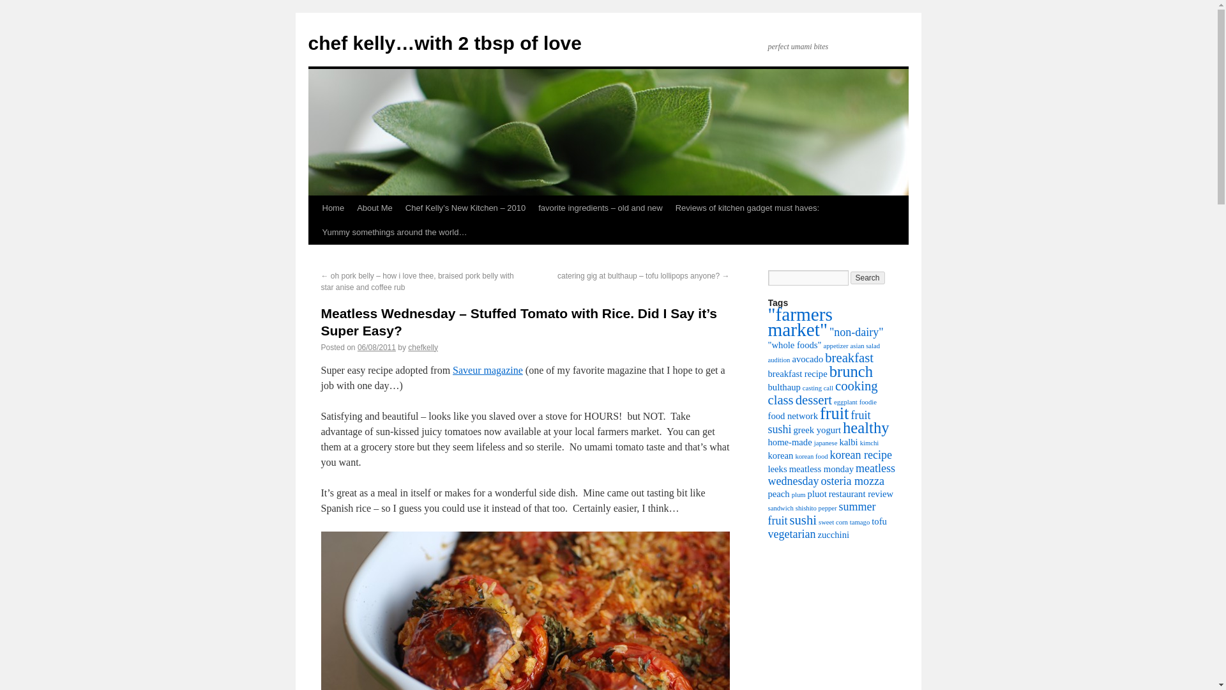  Describe the element at coordinates (525, 611) in the screenshot. I see `stuffed tomatoes` at that location.